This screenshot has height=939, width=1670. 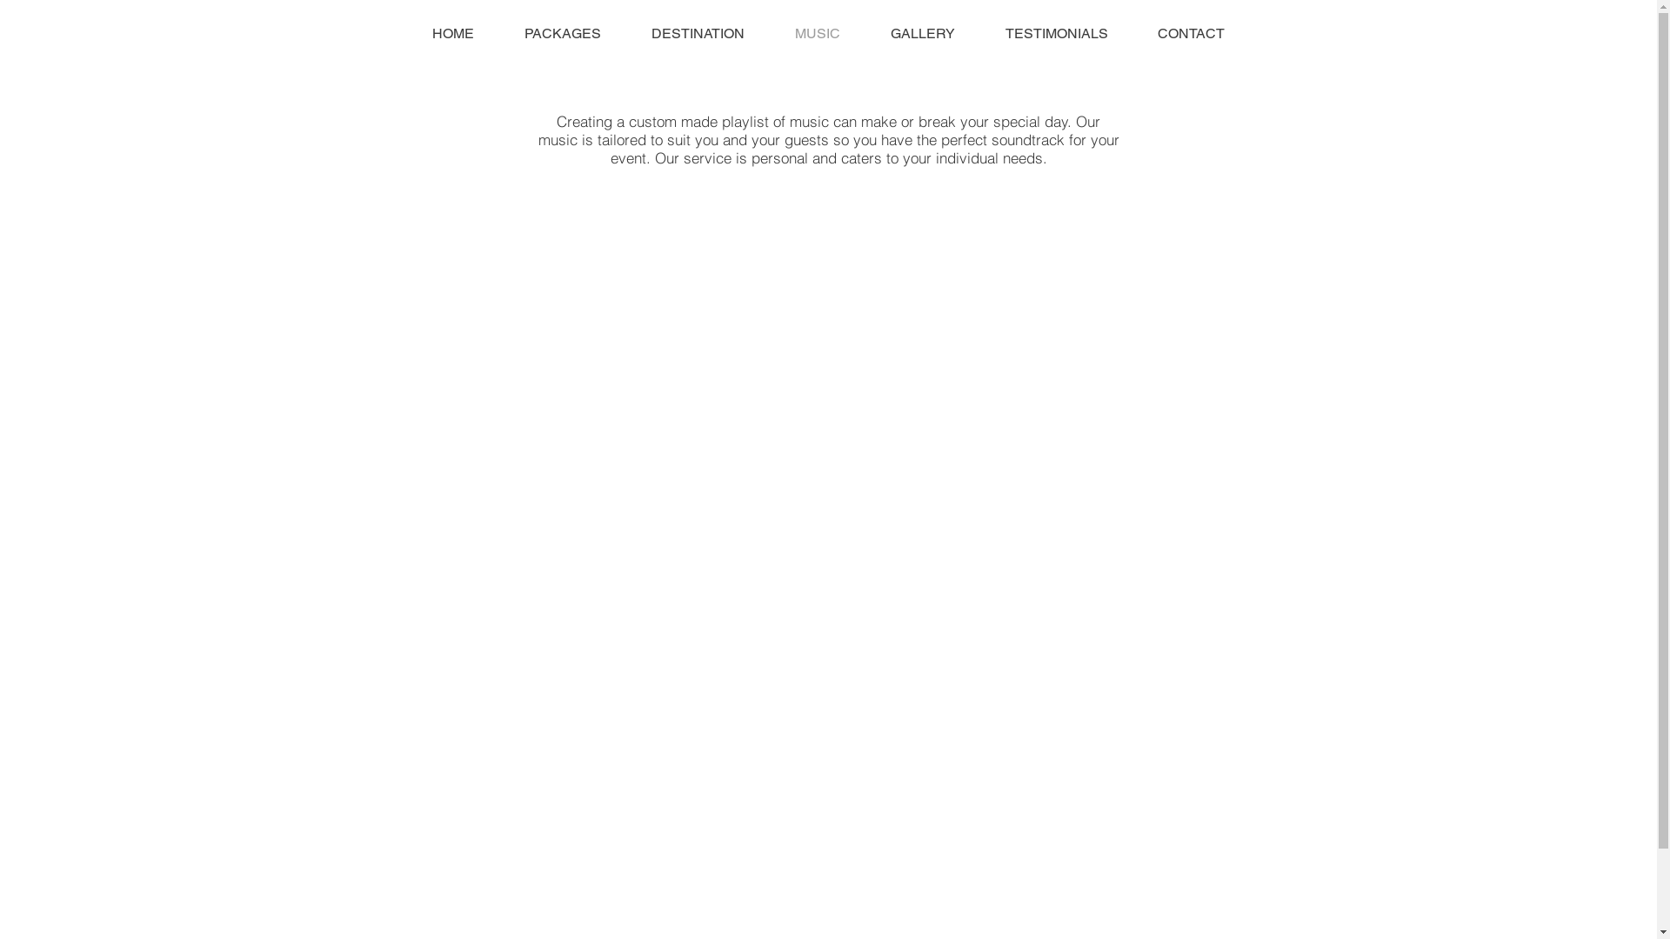 I want to click on External YouTube, so click(x=655, y=814).